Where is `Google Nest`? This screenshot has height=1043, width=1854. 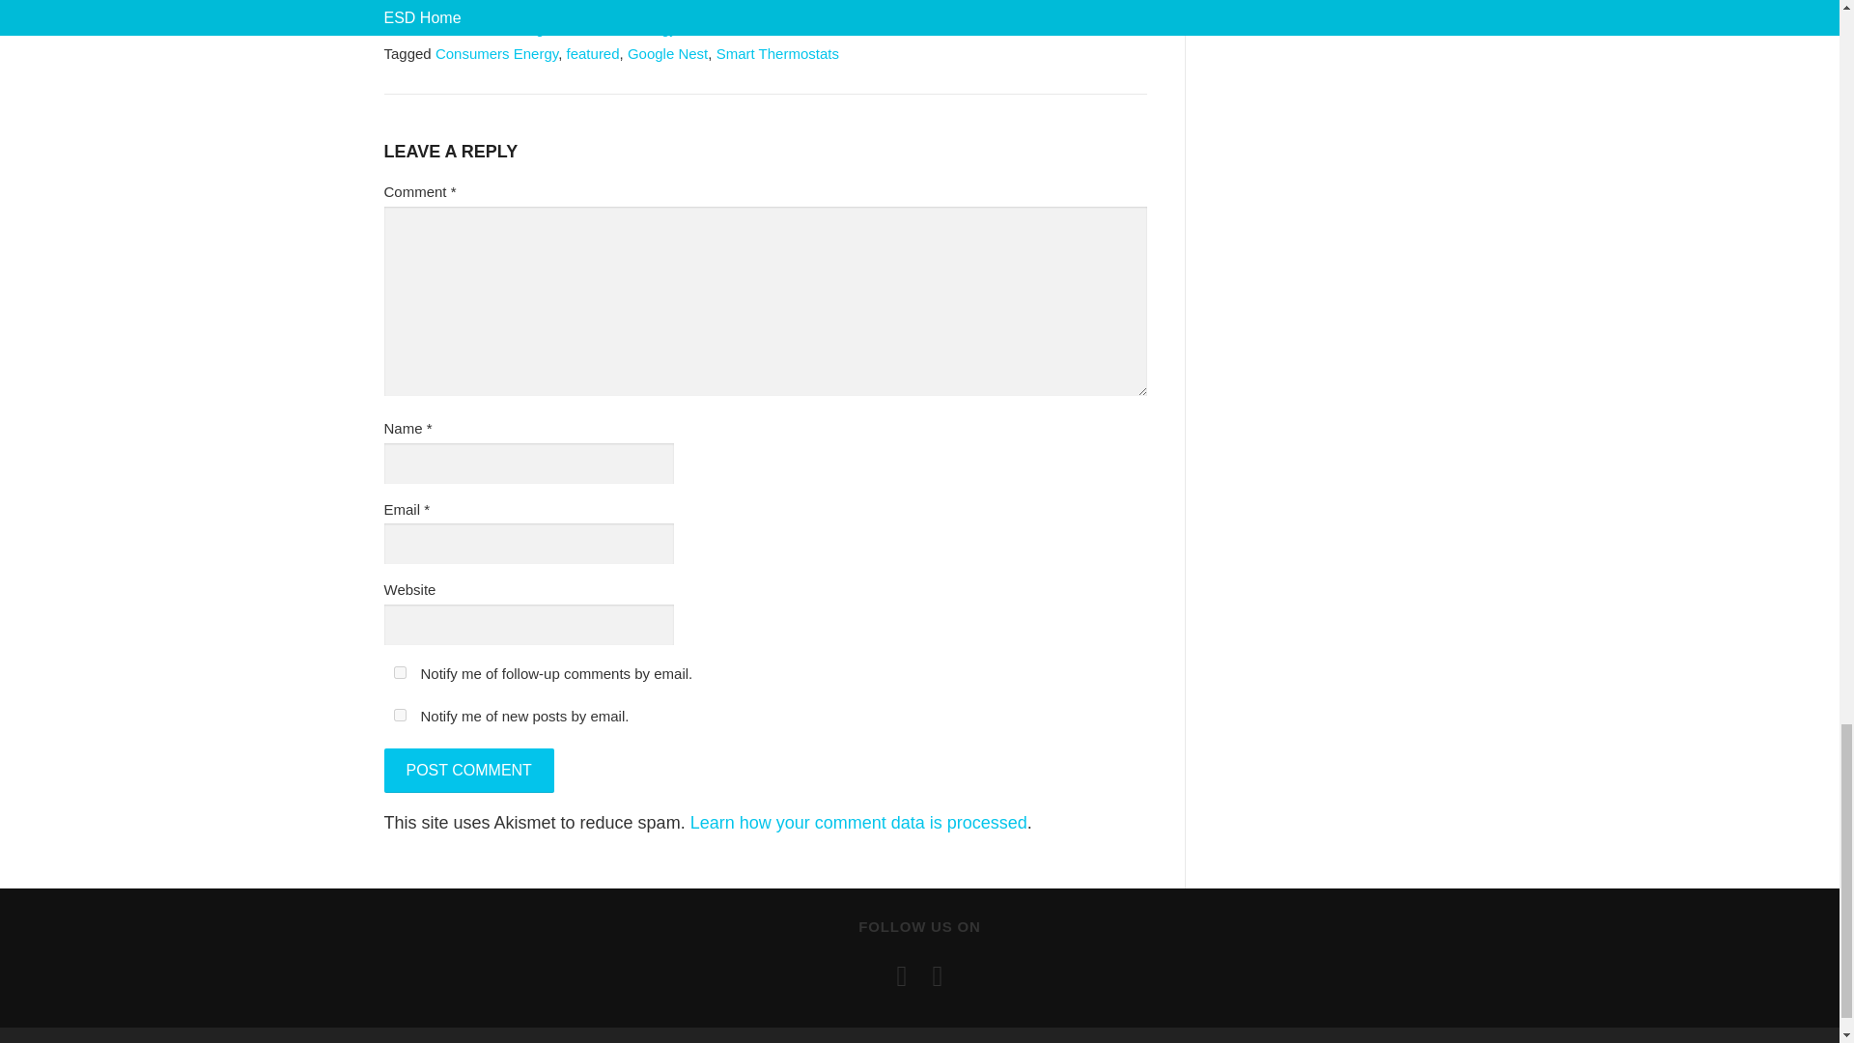
Google Nest is located at coordinates (668, 53).